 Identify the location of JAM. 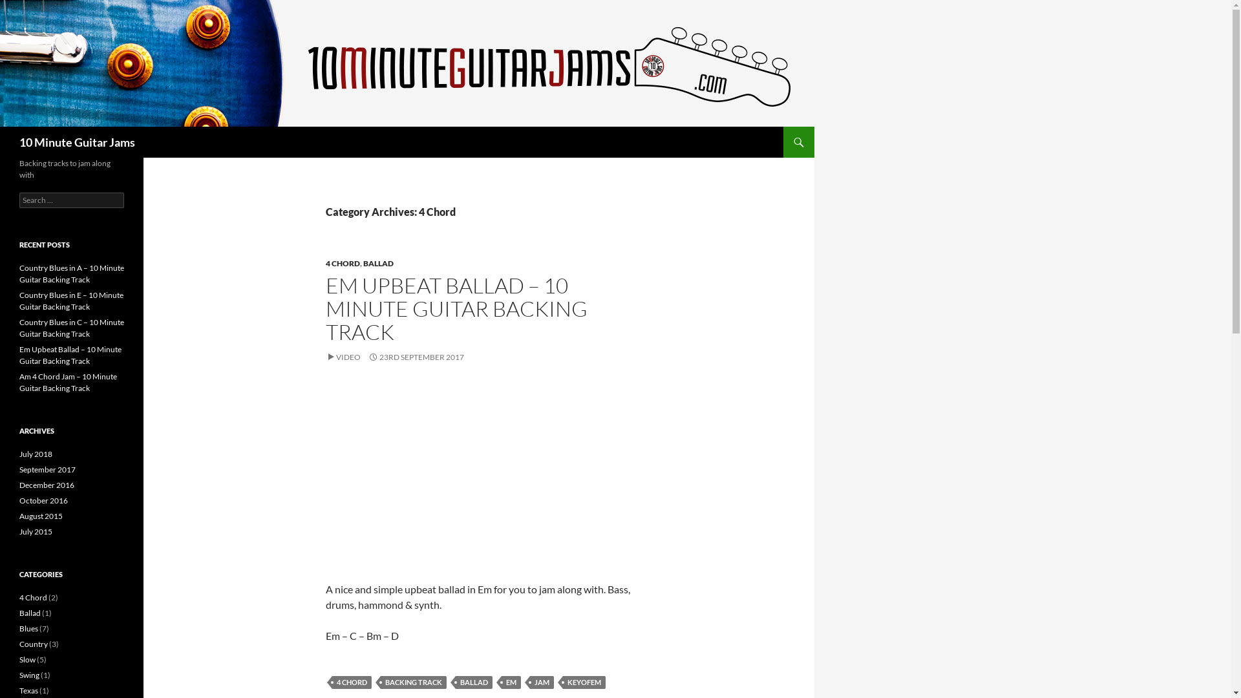
(542, 682).